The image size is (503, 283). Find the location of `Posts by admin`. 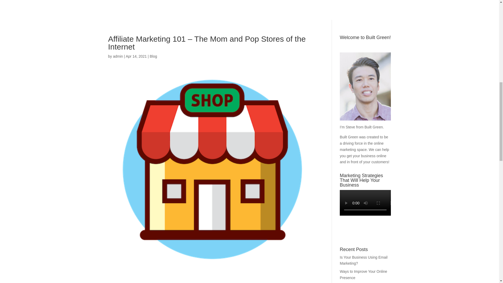

Posts by admin is located at coordinates (118, 56).